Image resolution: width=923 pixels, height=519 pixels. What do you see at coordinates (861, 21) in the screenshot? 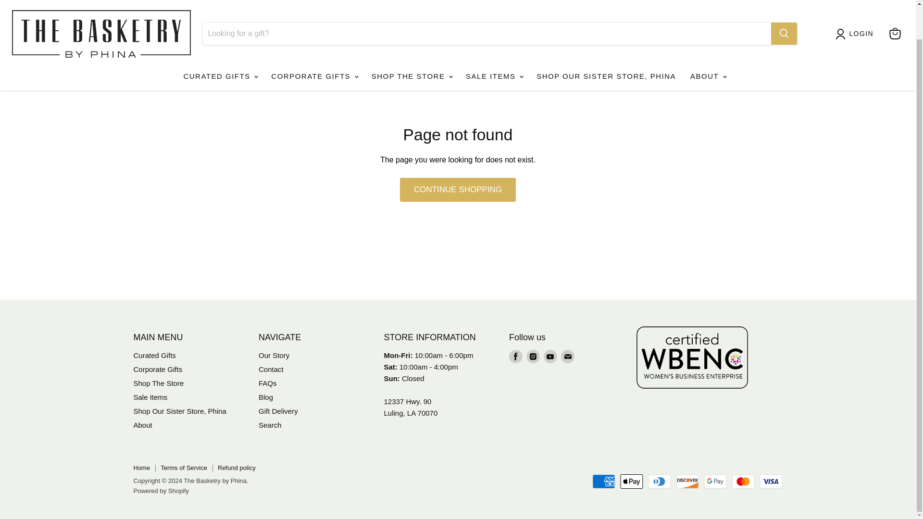
I see `LOGIN` at bounding box center [861, 21].